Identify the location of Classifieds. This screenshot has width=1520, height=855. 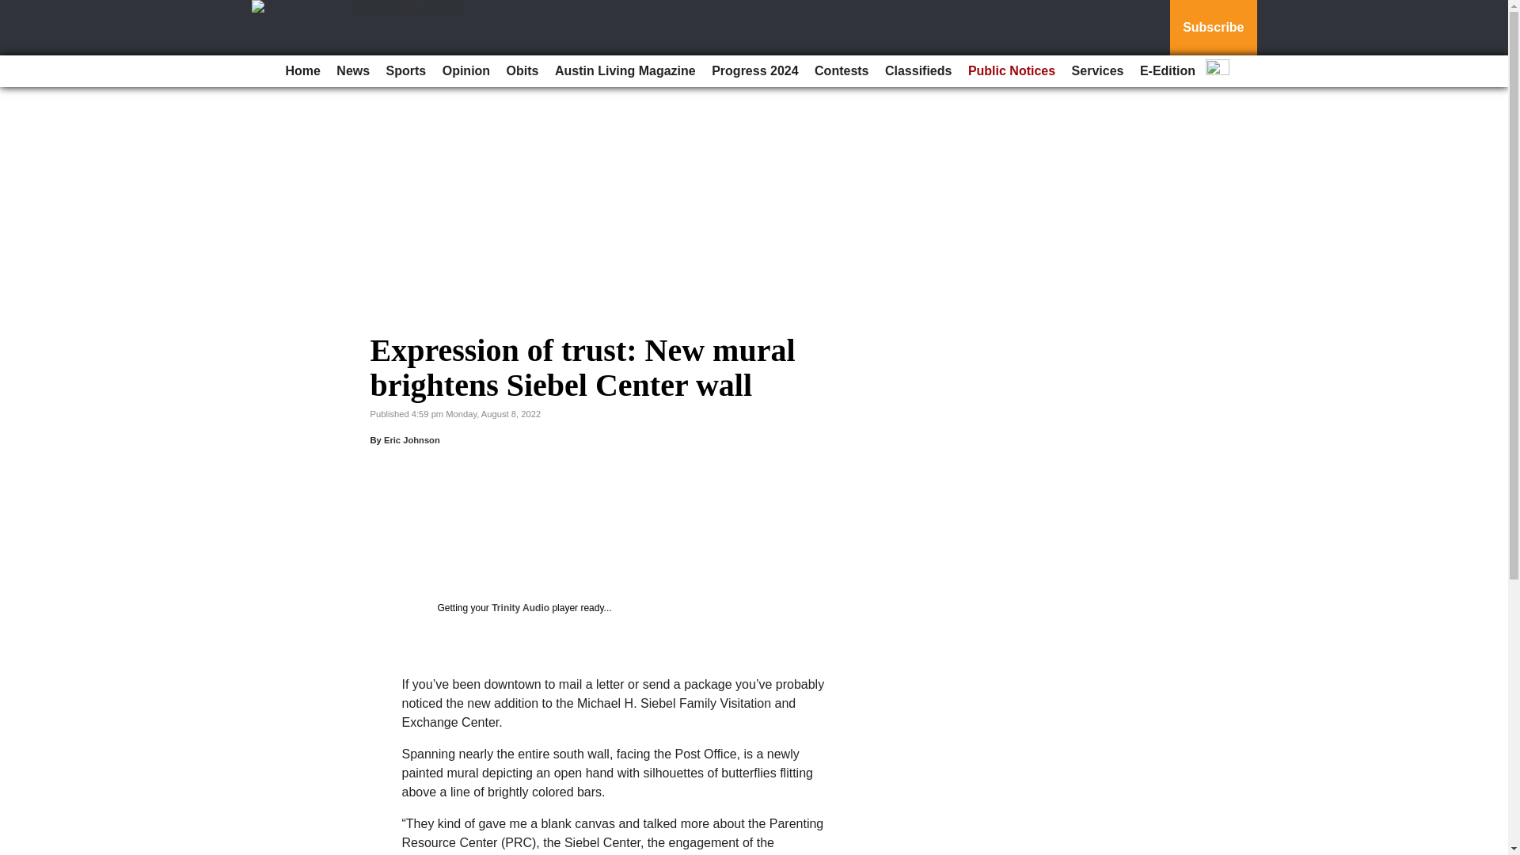
(918, 71).